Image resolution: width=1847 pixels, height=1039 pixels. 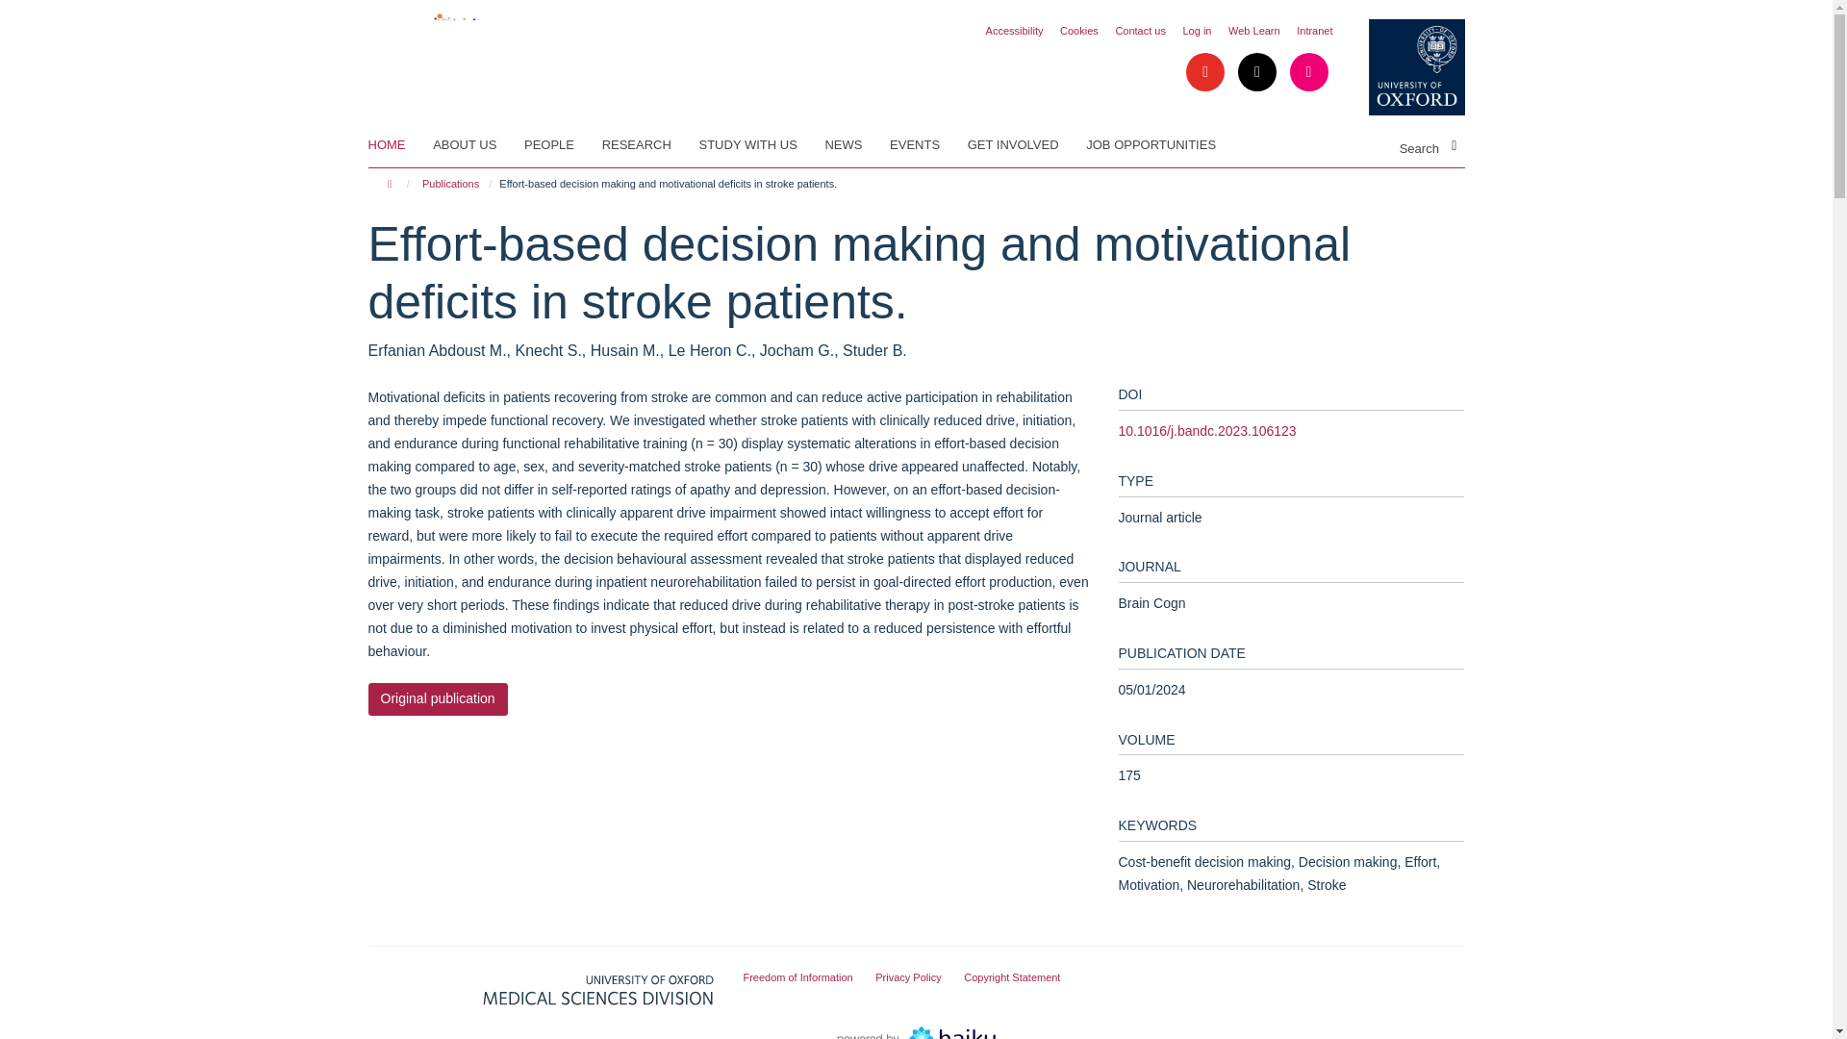 What do you see at coordinates (476, 145) in the screenshot?
I see `ABOUT US` at bounding box center [476, 145].